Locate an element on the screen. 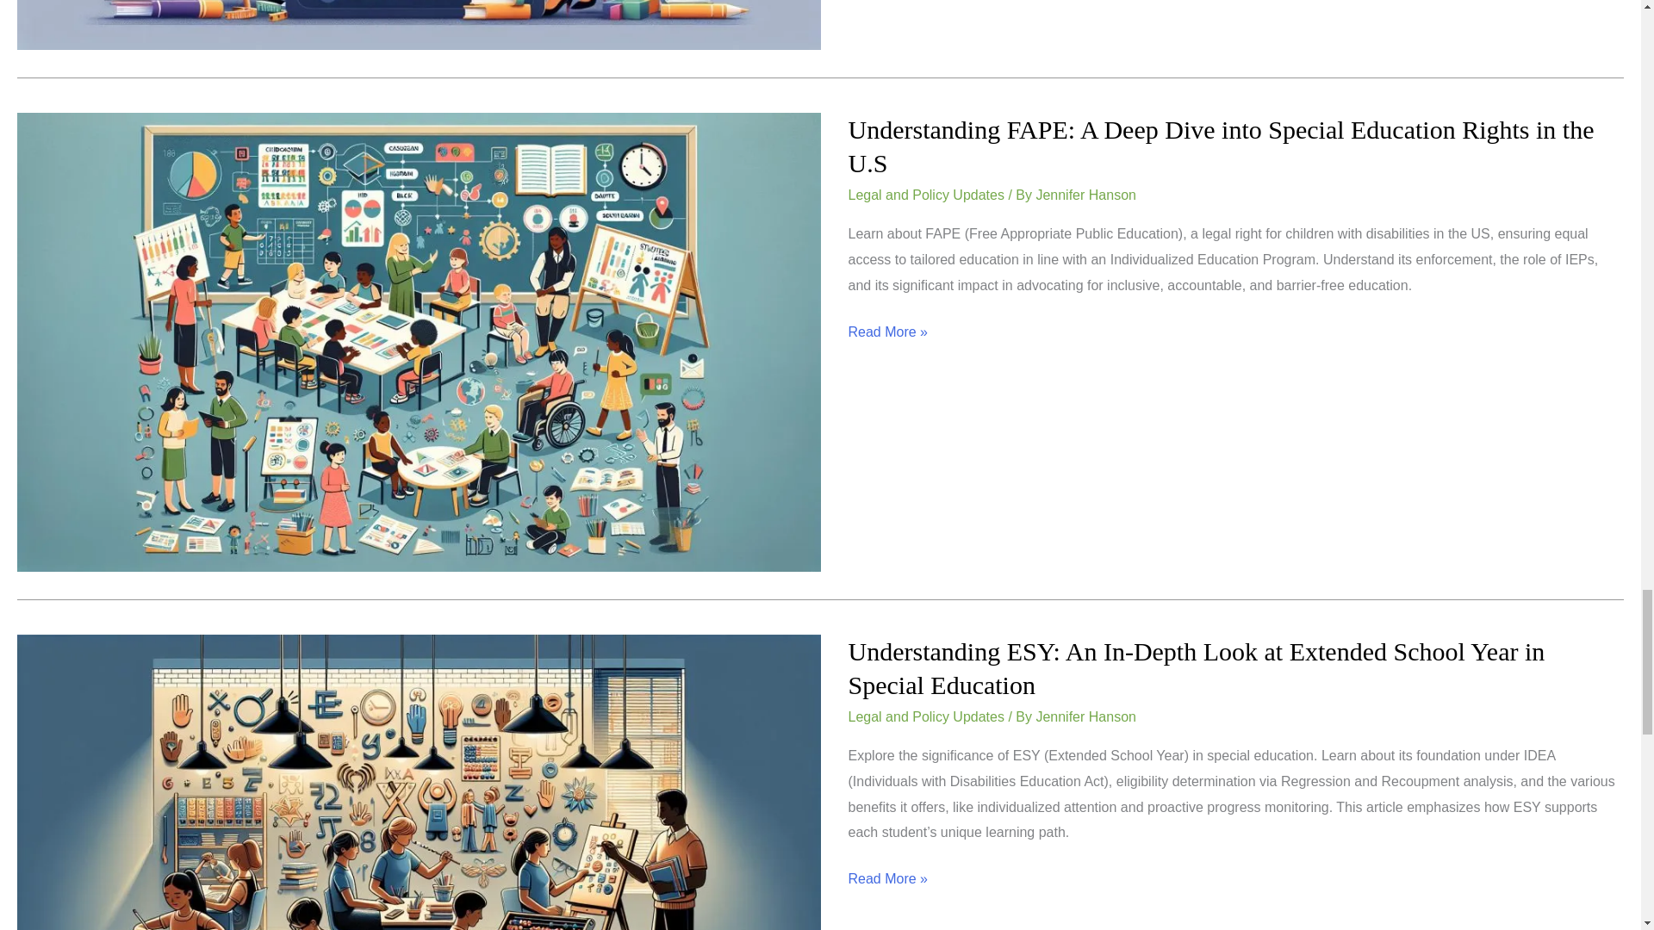 Image resolution: width=1654 pixels, height=930 pixels. View all posts by Jennifer Hanson is located at coordinates (1085, 716).